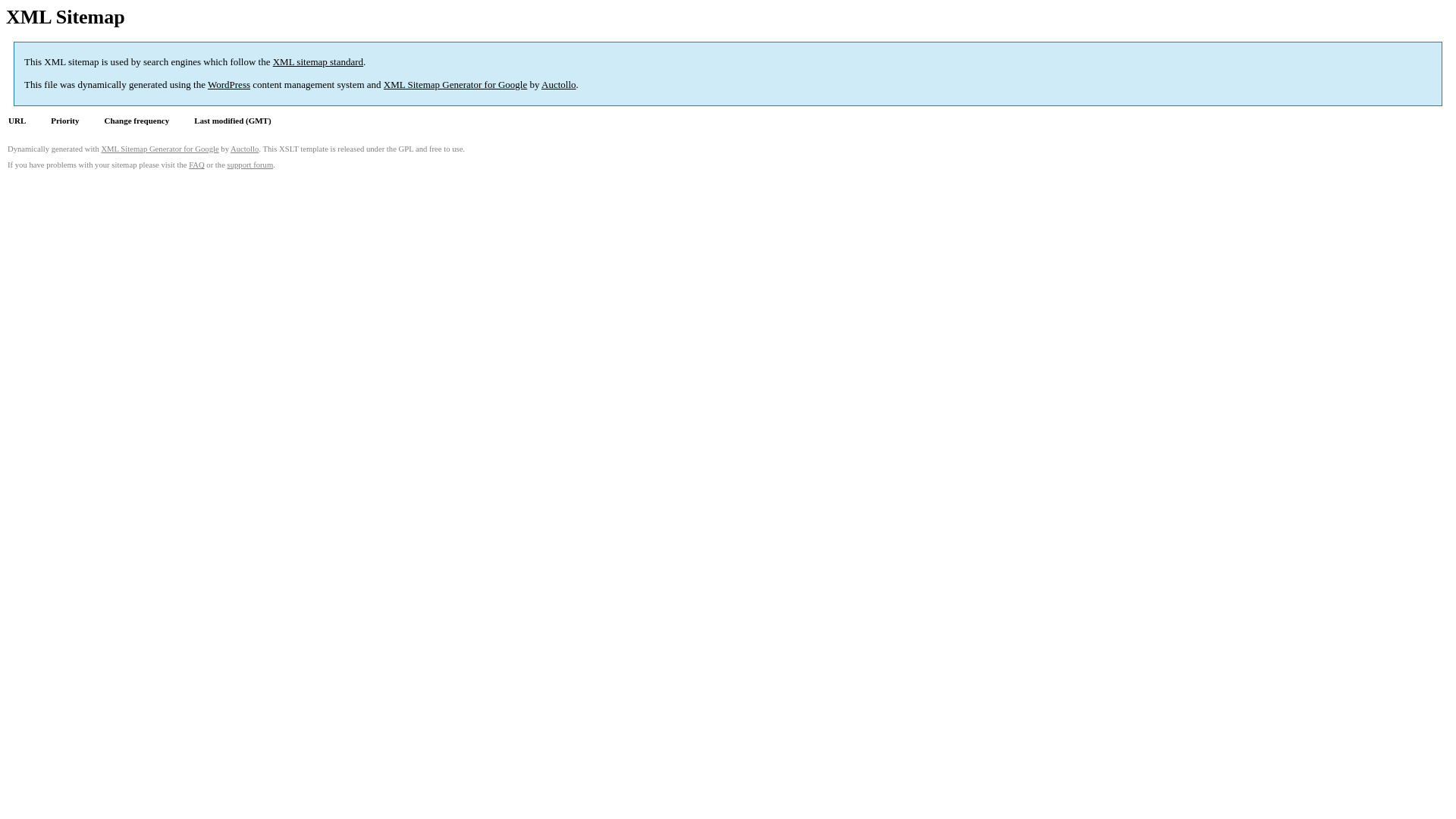  What do you see at coordinates (197, 165) in the screenshot?
I see `FAQ` at bounding box center [197, 165].